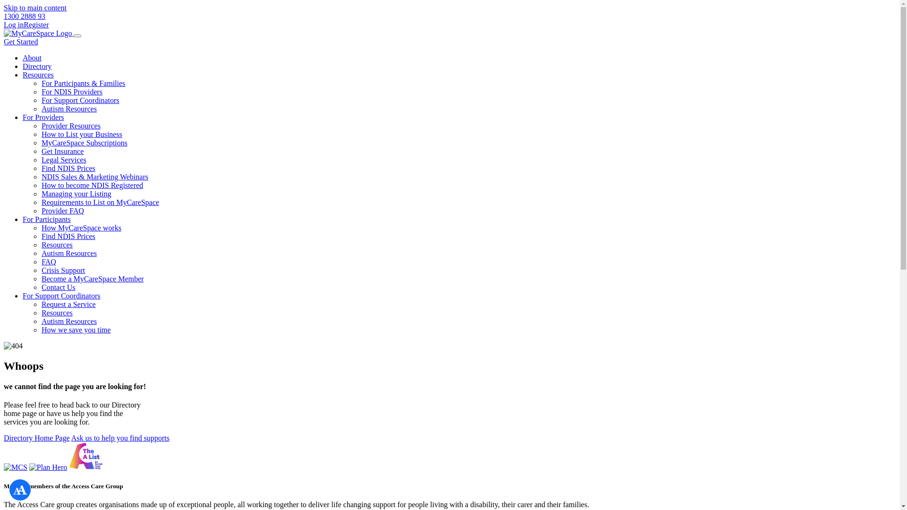 This screenshot has height=510, width=907. Describe the element at coordinates (32, 58) in the screenshot. I see `About` at that location.